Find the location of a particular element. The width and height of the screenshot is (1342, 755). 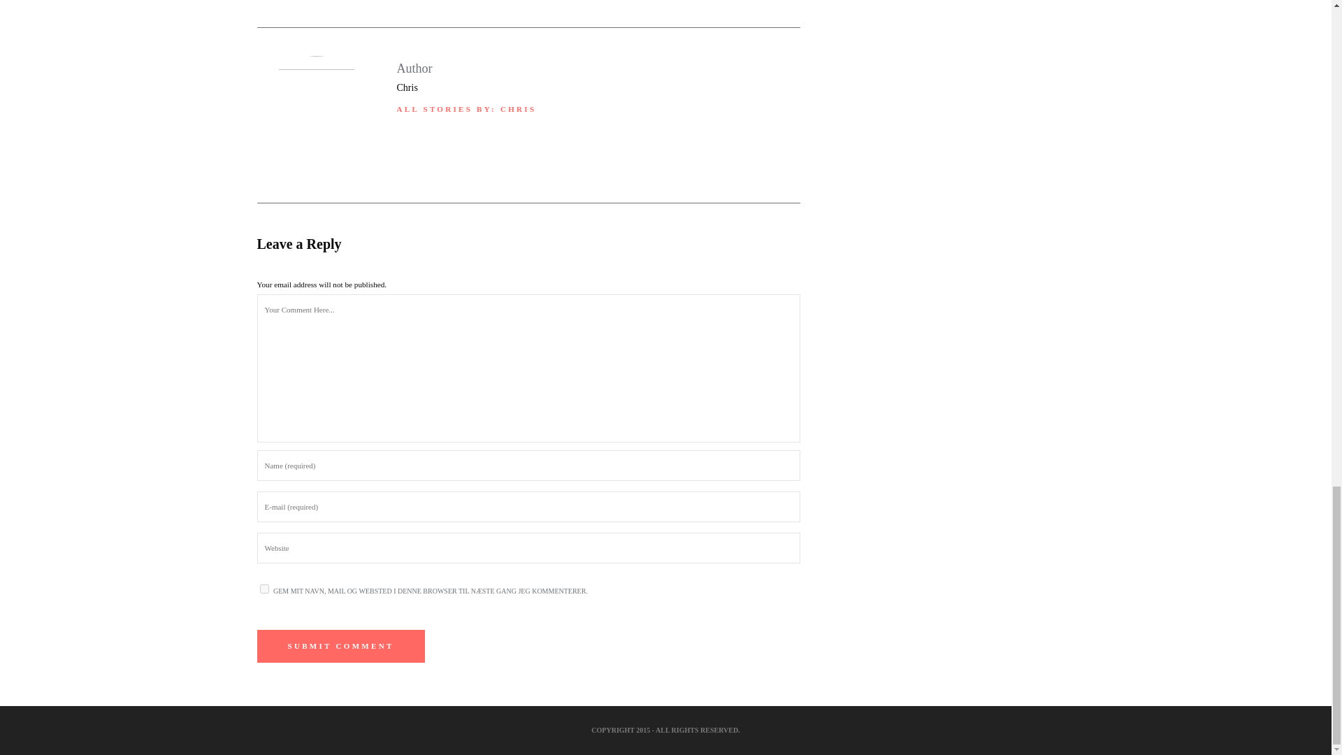

yes is located at coordinates (264, 589).